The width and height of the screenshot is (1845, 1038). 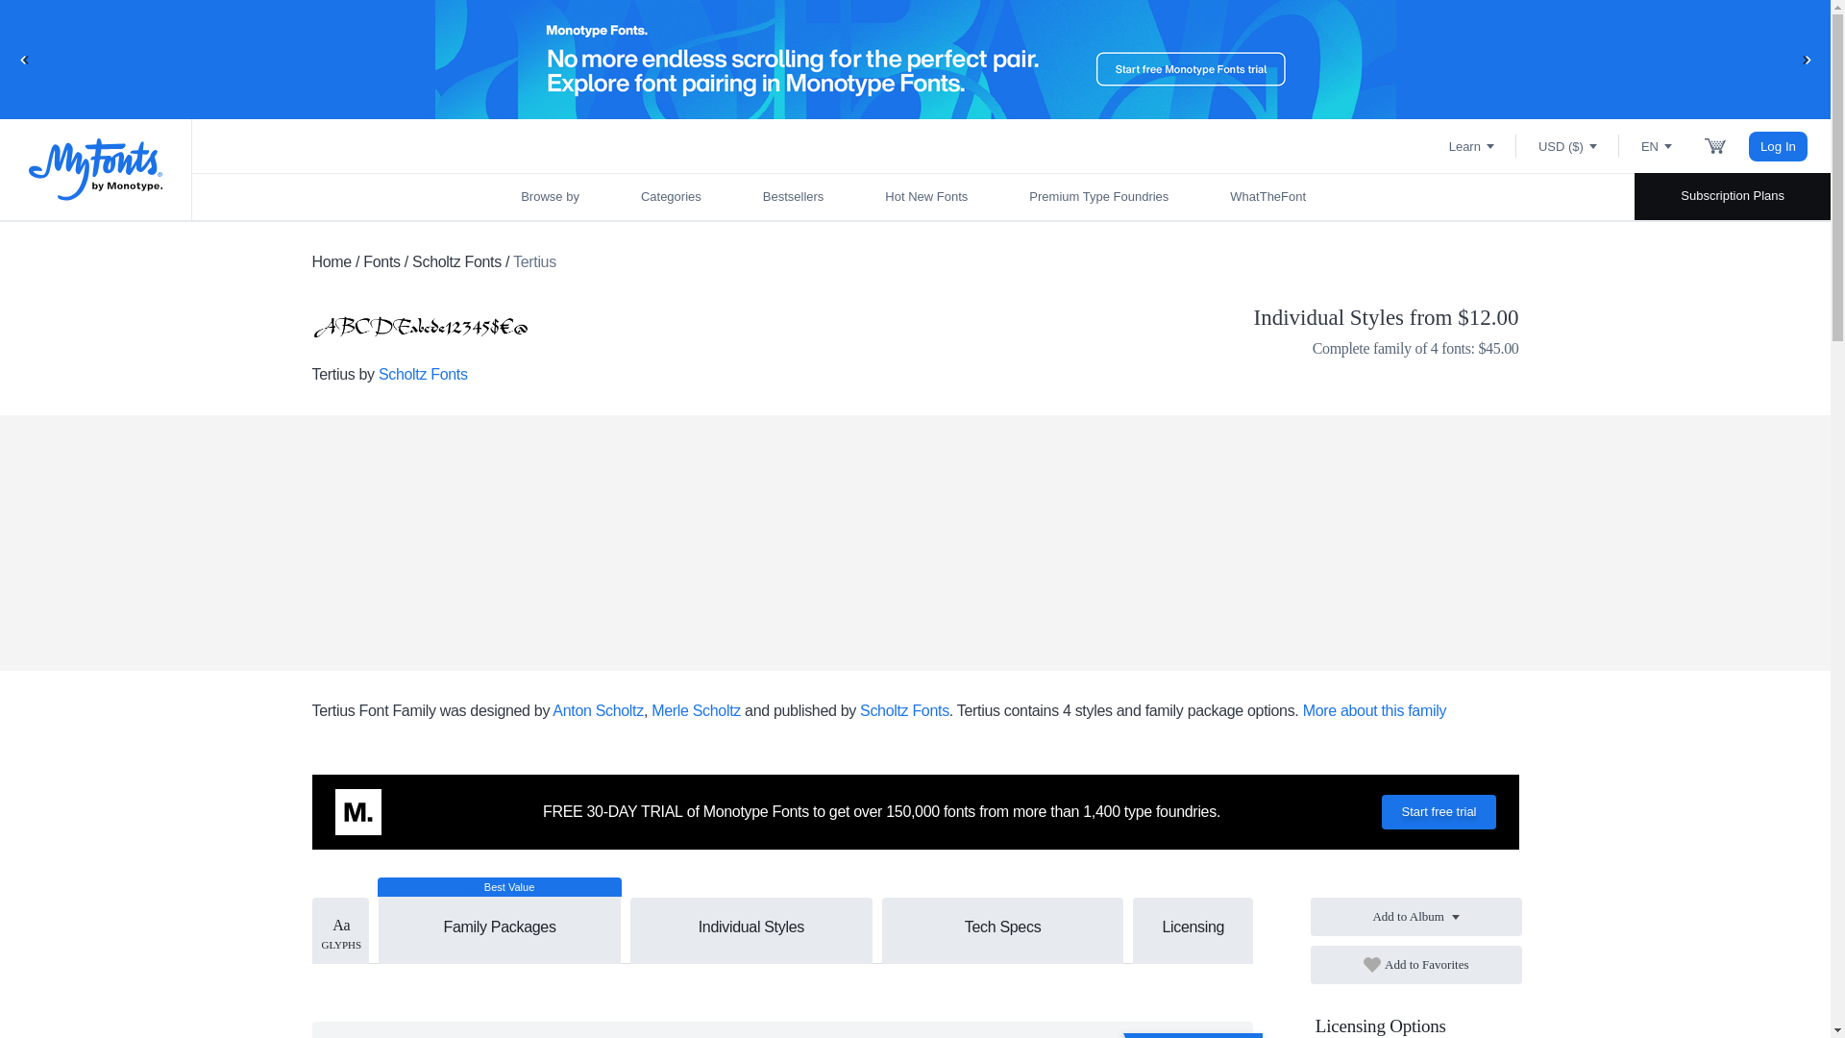 I want to click on Individual Styles, so click(x=751, y=927).